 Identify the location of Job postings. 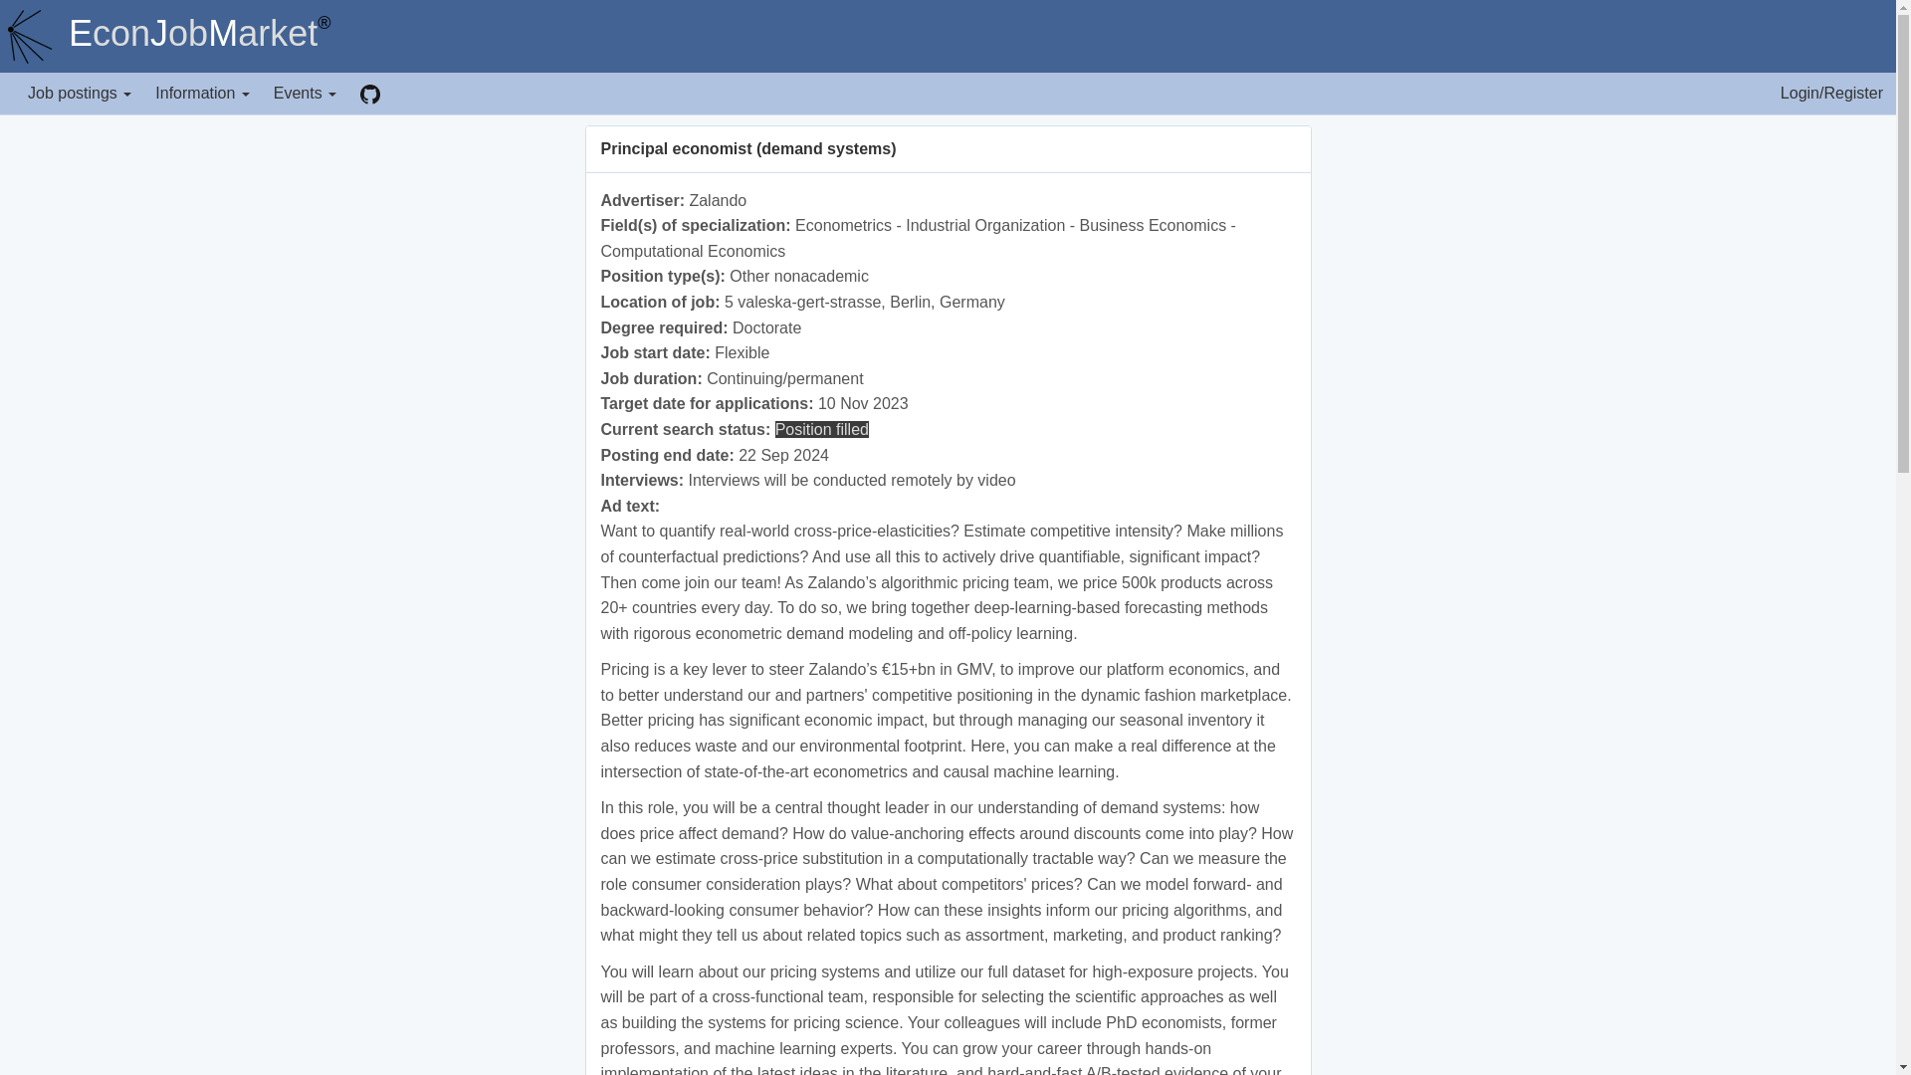
(80, 94).